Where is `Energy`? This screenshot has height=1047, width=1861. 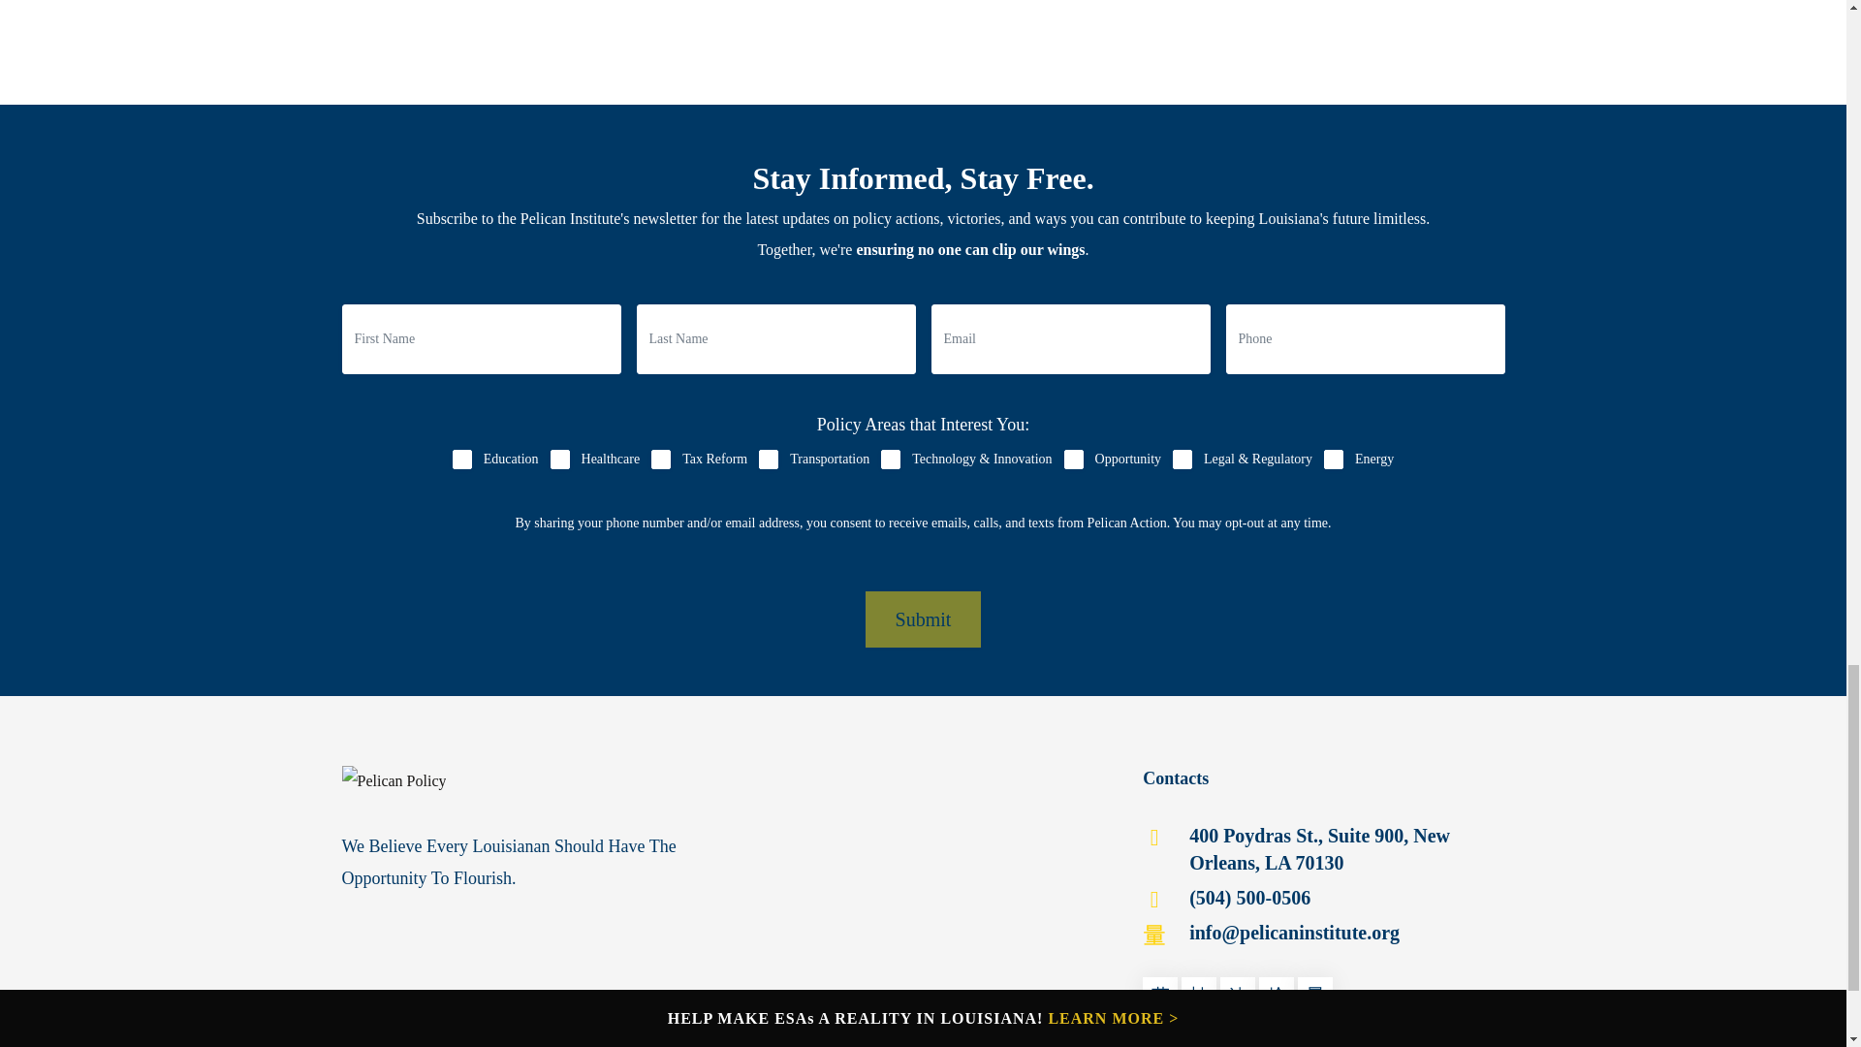
Energy is located at coordinates (1334, 460).